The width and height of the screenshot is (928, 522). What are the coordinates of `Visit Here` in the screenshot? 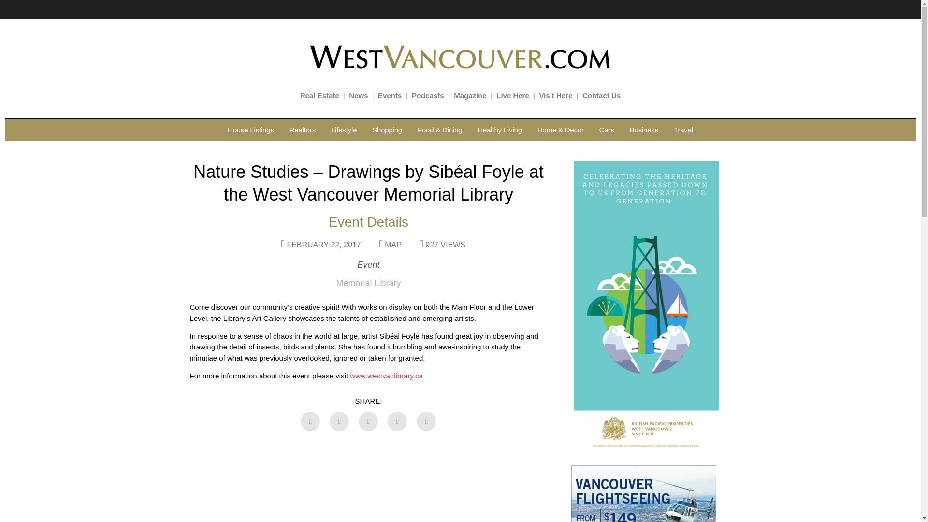 It's located at (556, 96).